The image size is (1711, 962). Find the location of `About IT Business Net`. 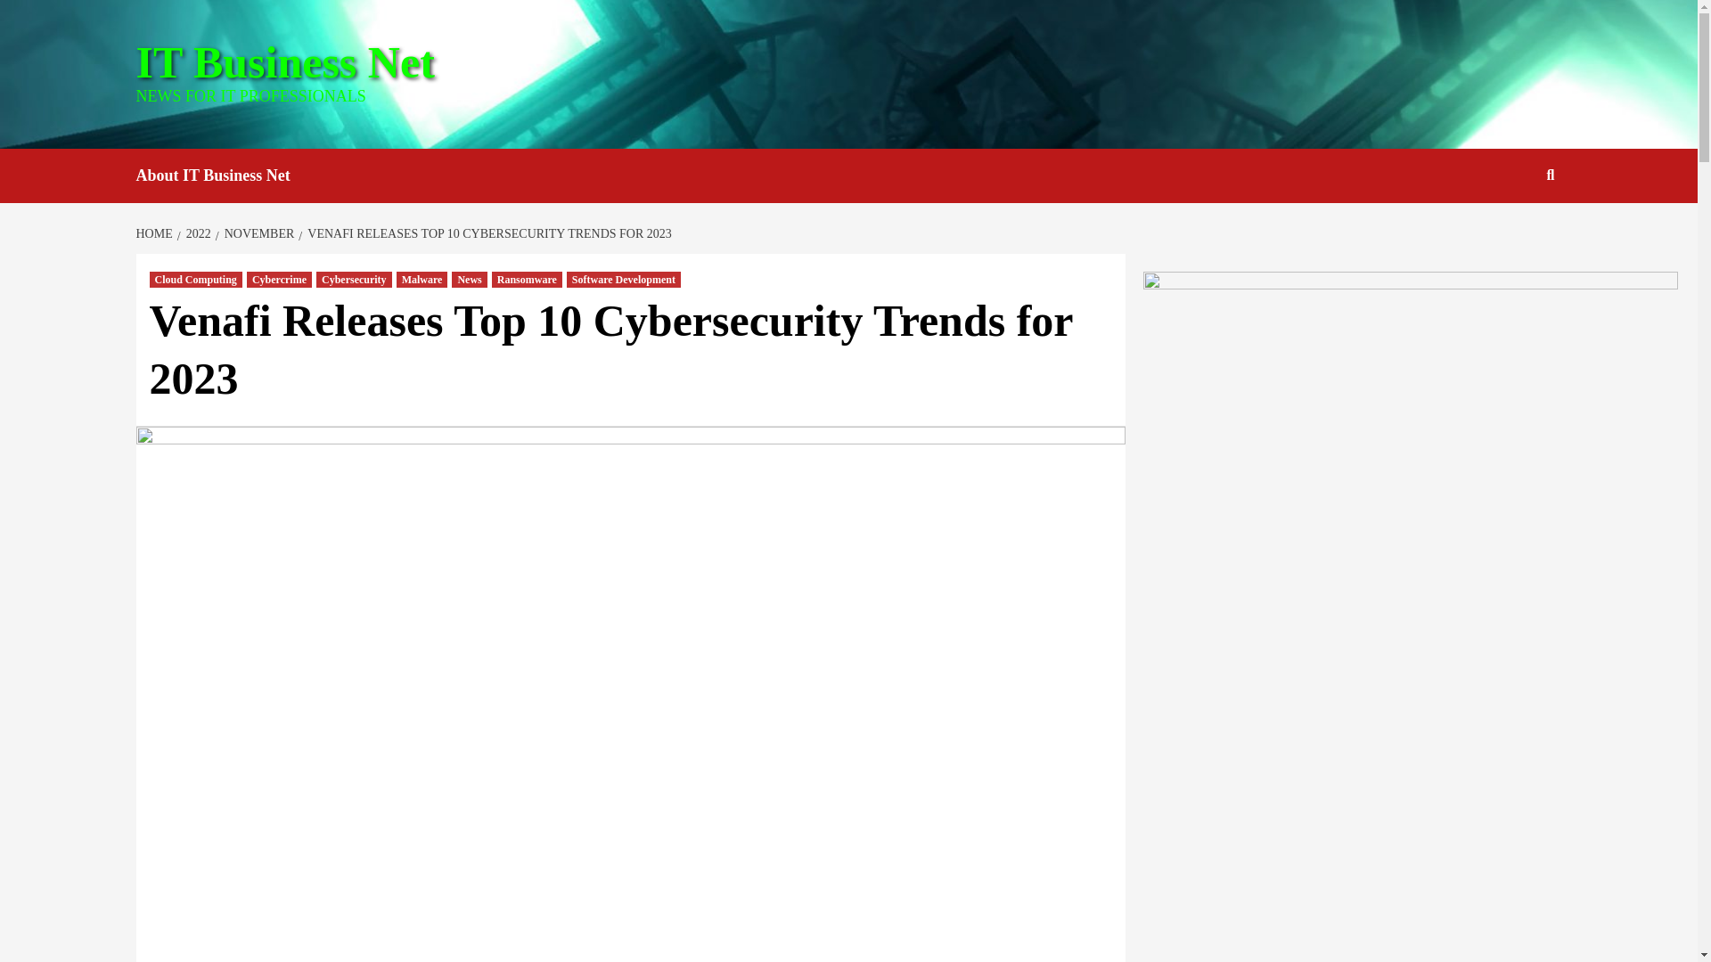

About IT Business Net is located at coordinates (225, 175).